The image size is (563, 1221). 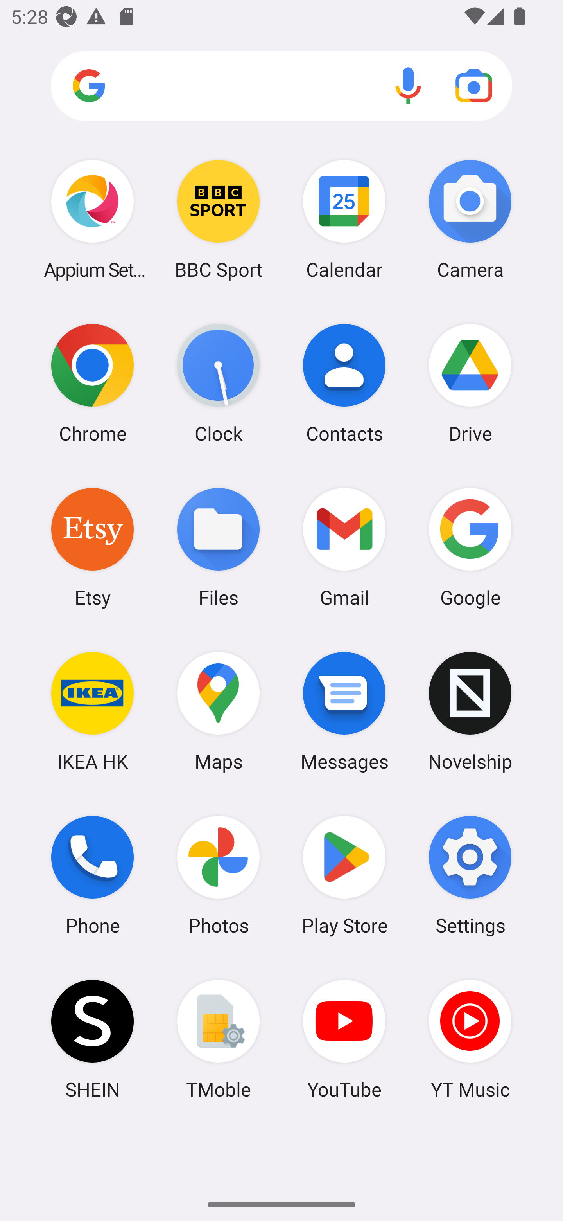 I want to click on Maps, so click(x=218, y=711).